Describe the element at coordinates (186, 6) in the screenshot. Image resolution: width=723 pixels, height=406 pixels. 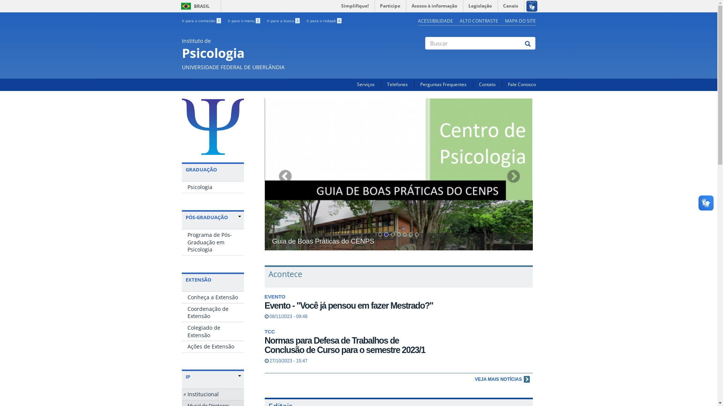
I see `BRASIL` at that location.